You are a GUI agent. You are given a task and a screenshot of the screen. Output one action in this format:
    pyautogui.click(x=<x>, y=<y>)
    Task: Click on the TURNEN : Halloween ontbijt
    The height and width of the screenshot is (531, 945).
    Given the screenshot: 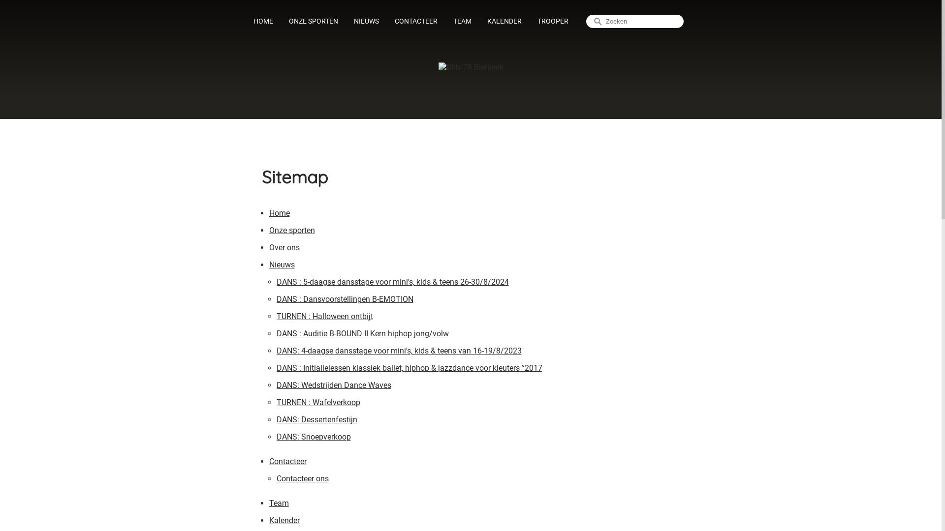 What is the action you would take?
    pyautogui.click(x=325, y=318)
    